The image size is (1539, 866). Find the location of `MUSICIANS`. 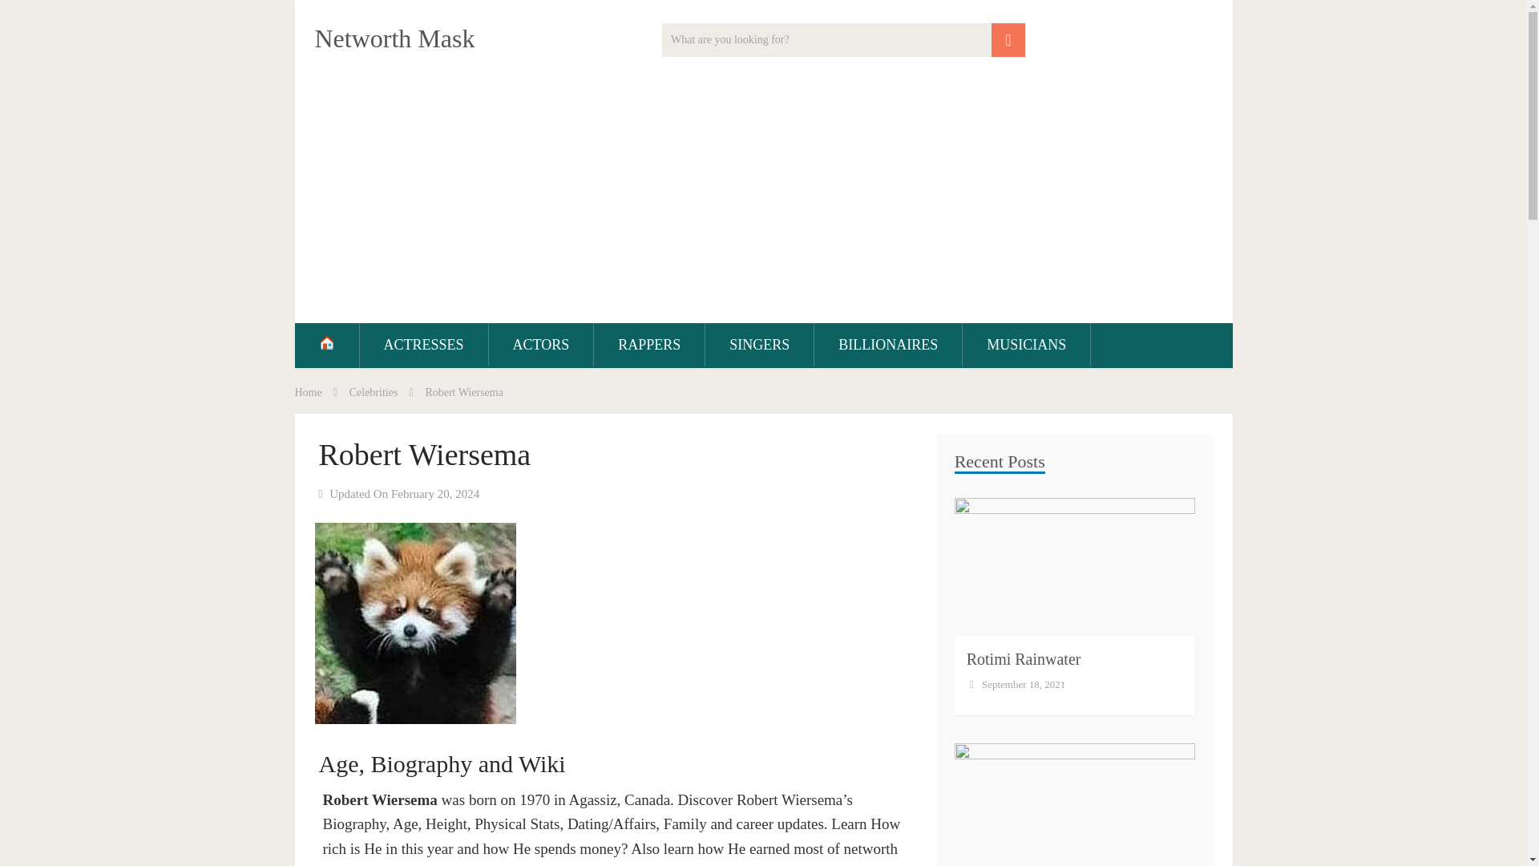

MUSICIANS is located at coordinates (1026, 344).